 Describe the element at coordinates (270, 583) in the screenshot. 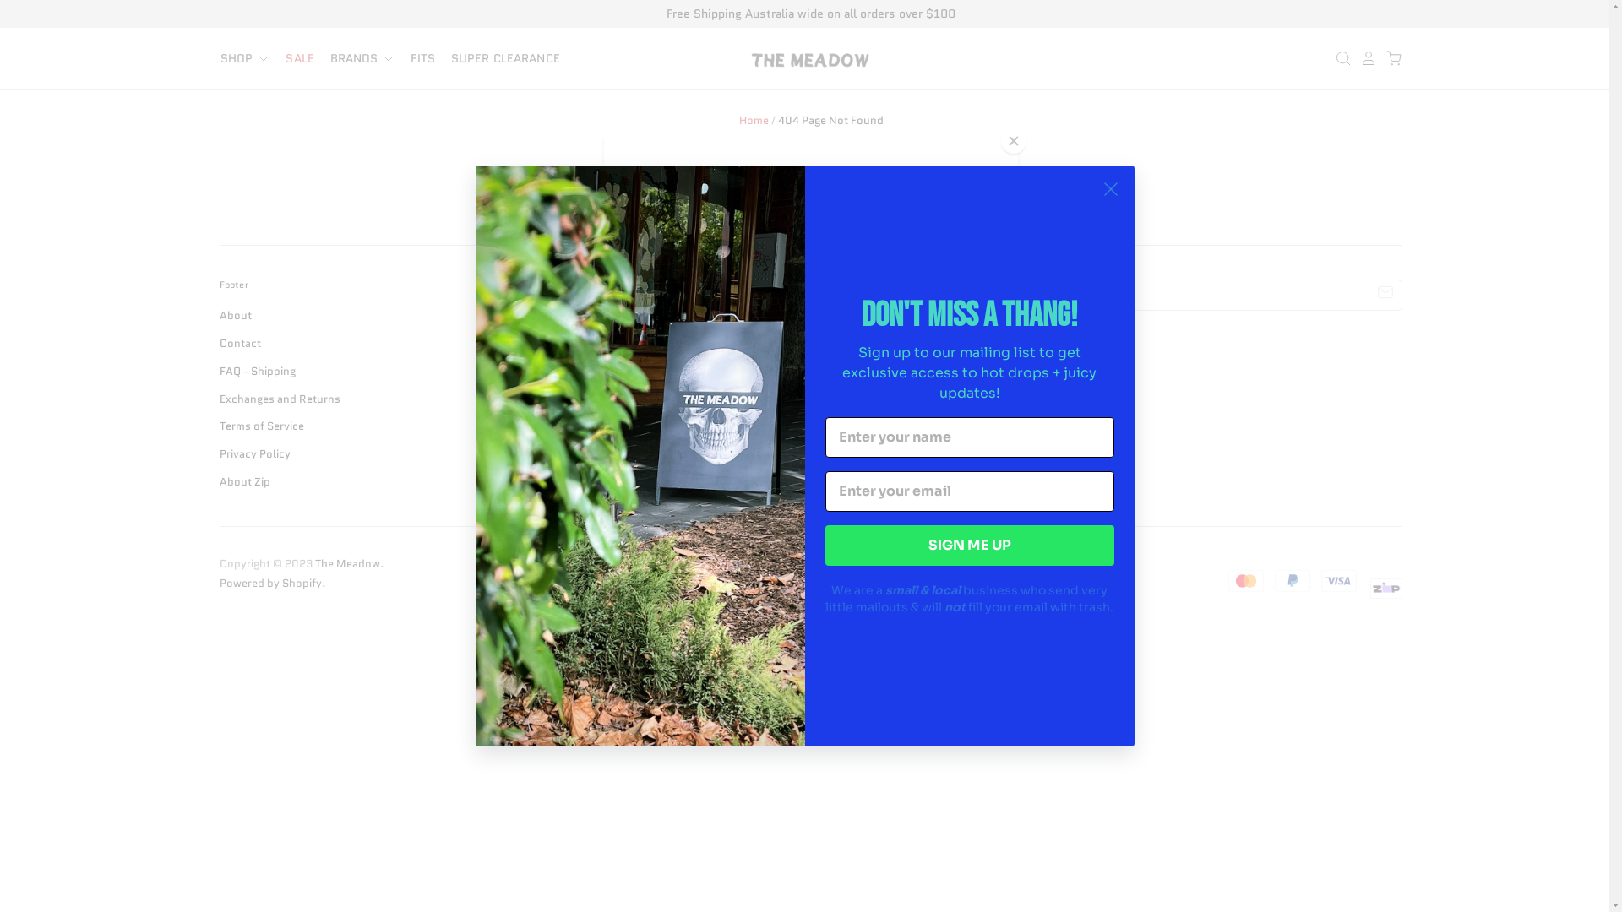

I see `Powered by Shopify` at that location.